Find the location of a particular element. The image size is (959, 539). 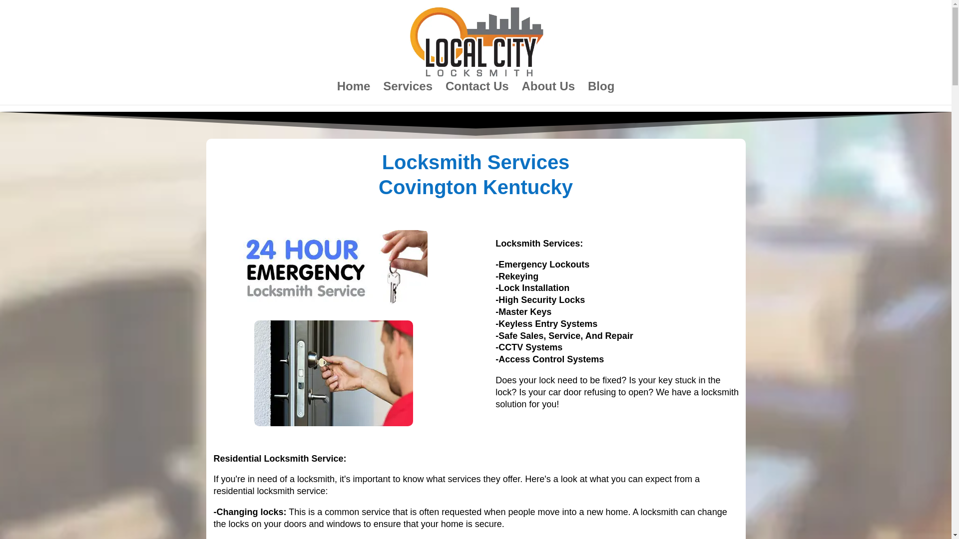

local-locksmith-services is located at coordinates (334, 373).